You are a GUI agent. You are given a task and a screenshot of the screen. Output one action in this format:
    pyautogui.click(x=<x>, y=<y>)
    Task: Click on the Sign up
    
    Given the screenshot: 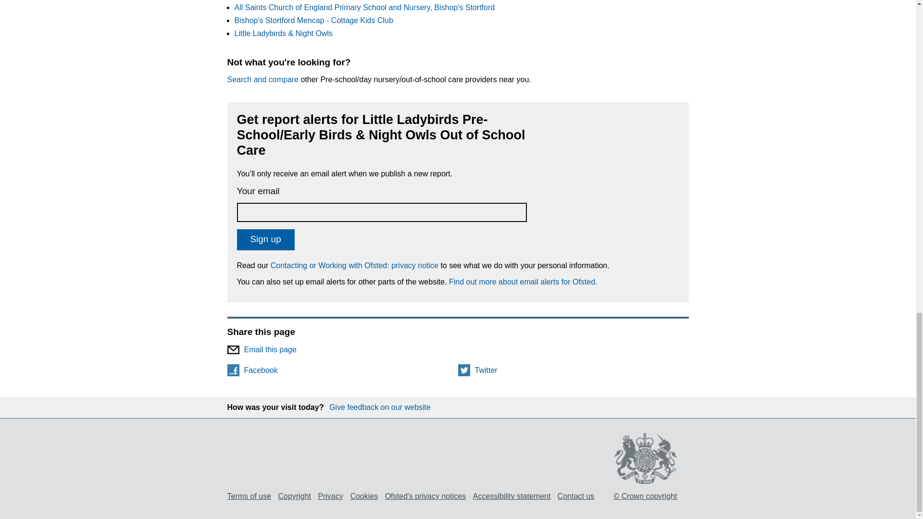 What is the action you would take?
    pyautogui.click(x=265, y=239)
    